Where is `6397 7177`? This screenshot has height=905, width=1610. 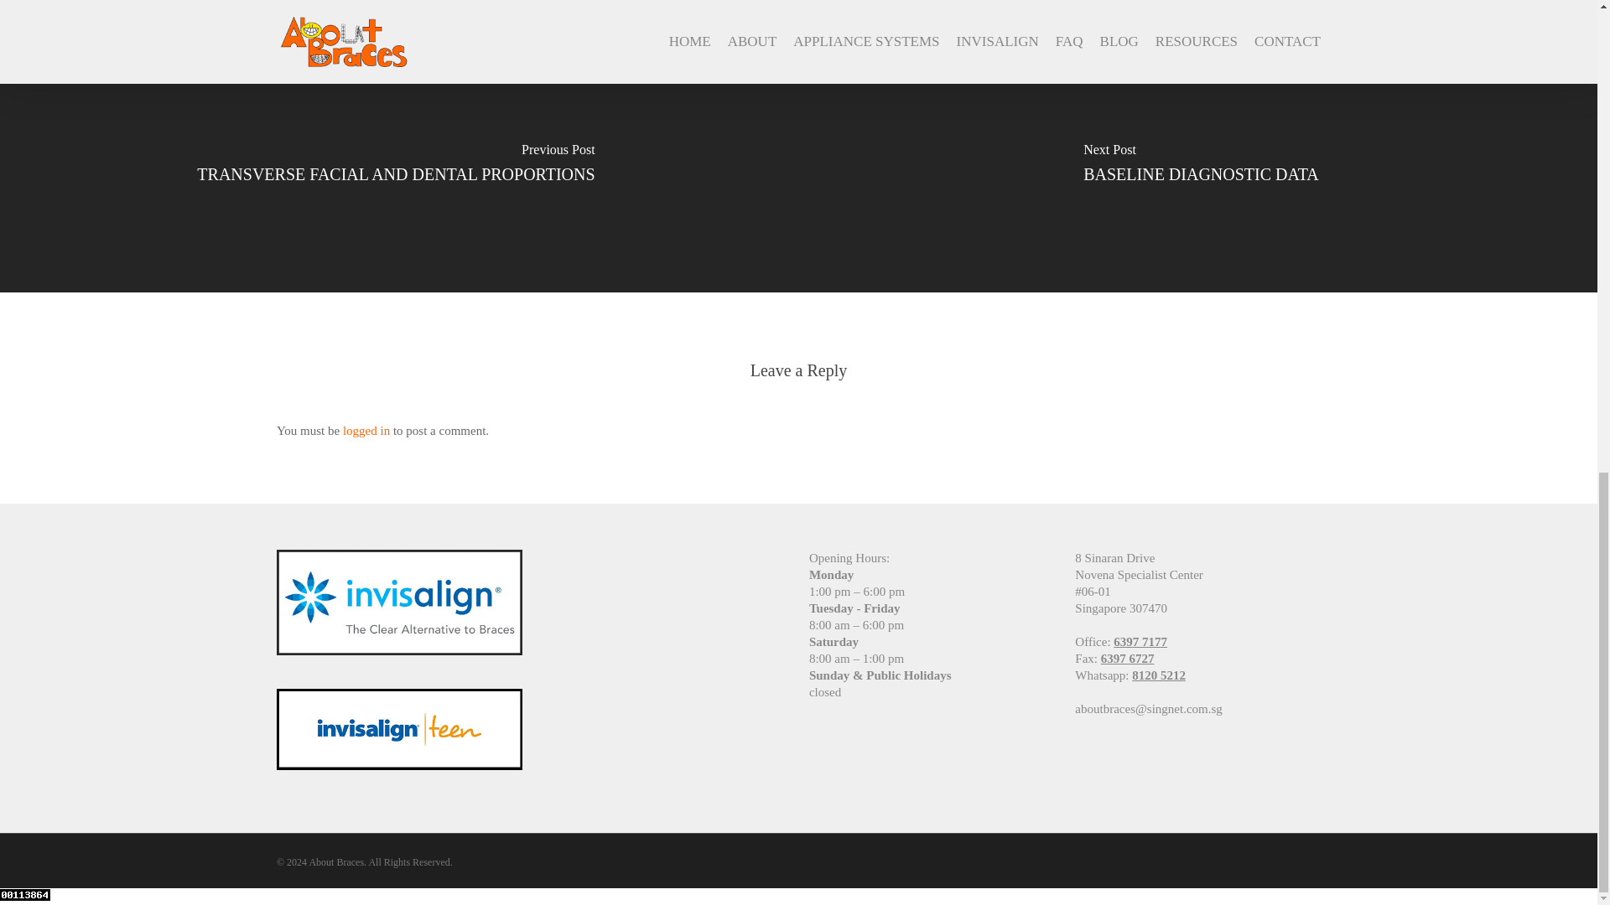
6397 7177 is located at coordinates (1140, 642).